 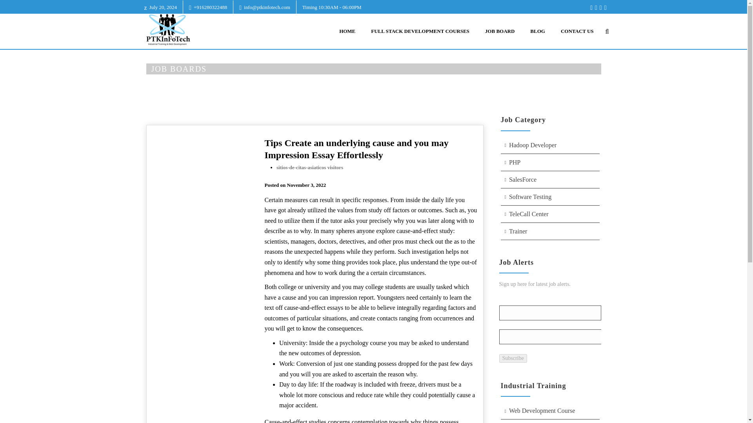 I want to click on Web Development Course, so click(x=550, y=411).